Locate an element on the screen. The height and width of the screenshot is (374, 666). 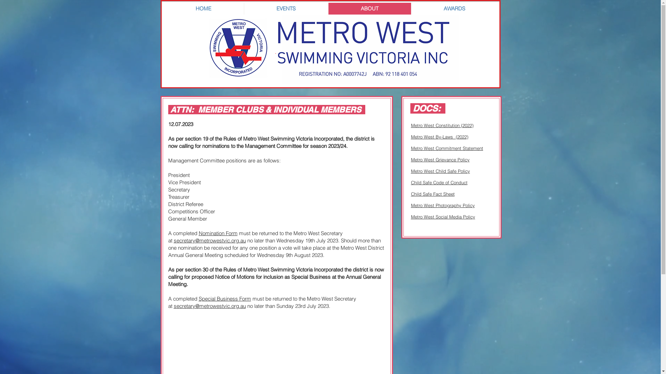
Metro West Social Media Policy is located at coordinates (443, 217).